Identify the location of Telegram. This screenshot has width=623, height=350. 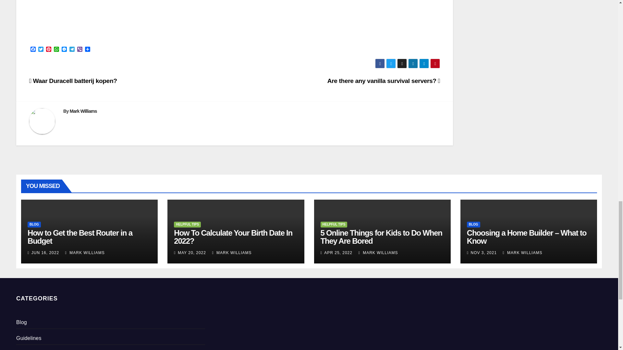
(72, 50).